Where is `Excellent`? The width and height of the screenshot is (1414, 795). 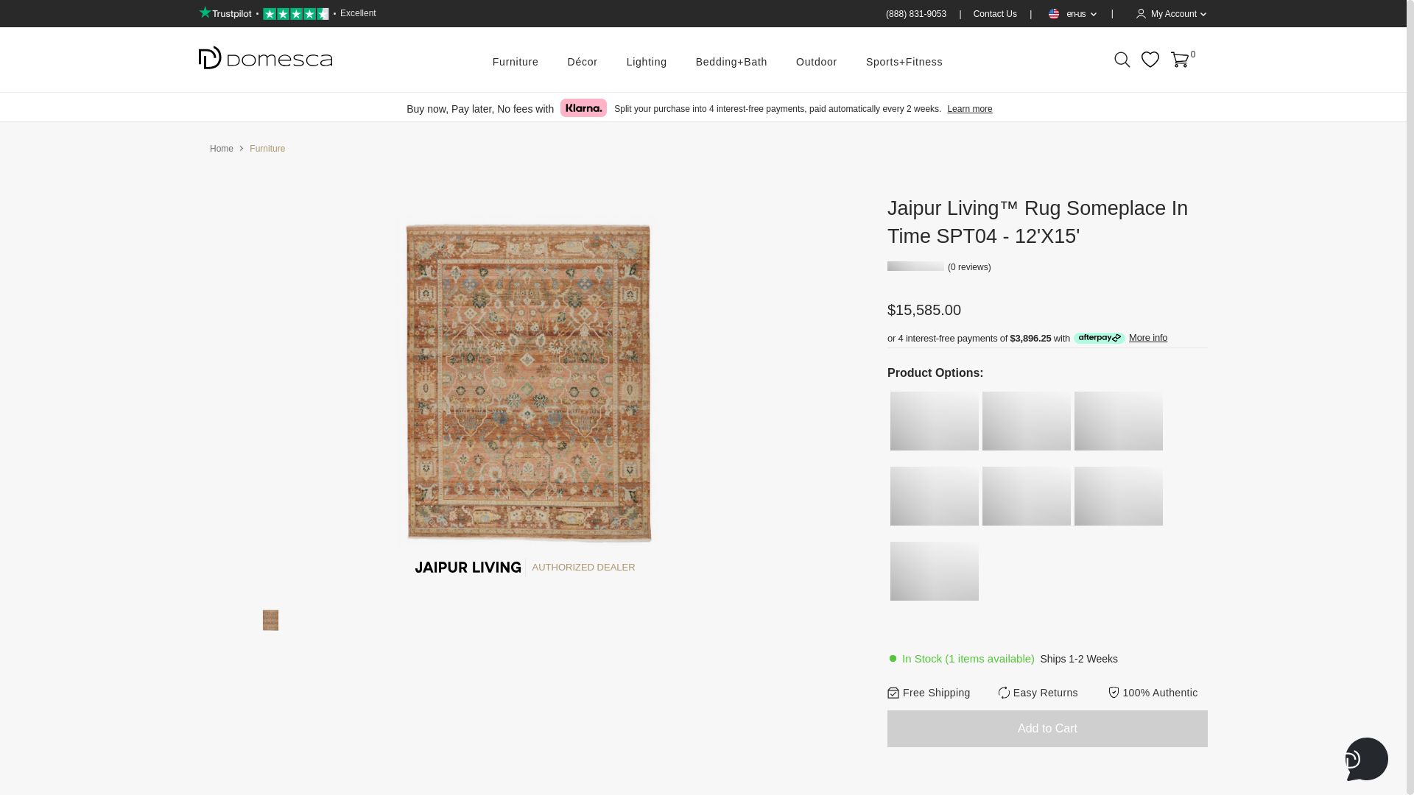
Excellent is located at coordinates (287, 13).